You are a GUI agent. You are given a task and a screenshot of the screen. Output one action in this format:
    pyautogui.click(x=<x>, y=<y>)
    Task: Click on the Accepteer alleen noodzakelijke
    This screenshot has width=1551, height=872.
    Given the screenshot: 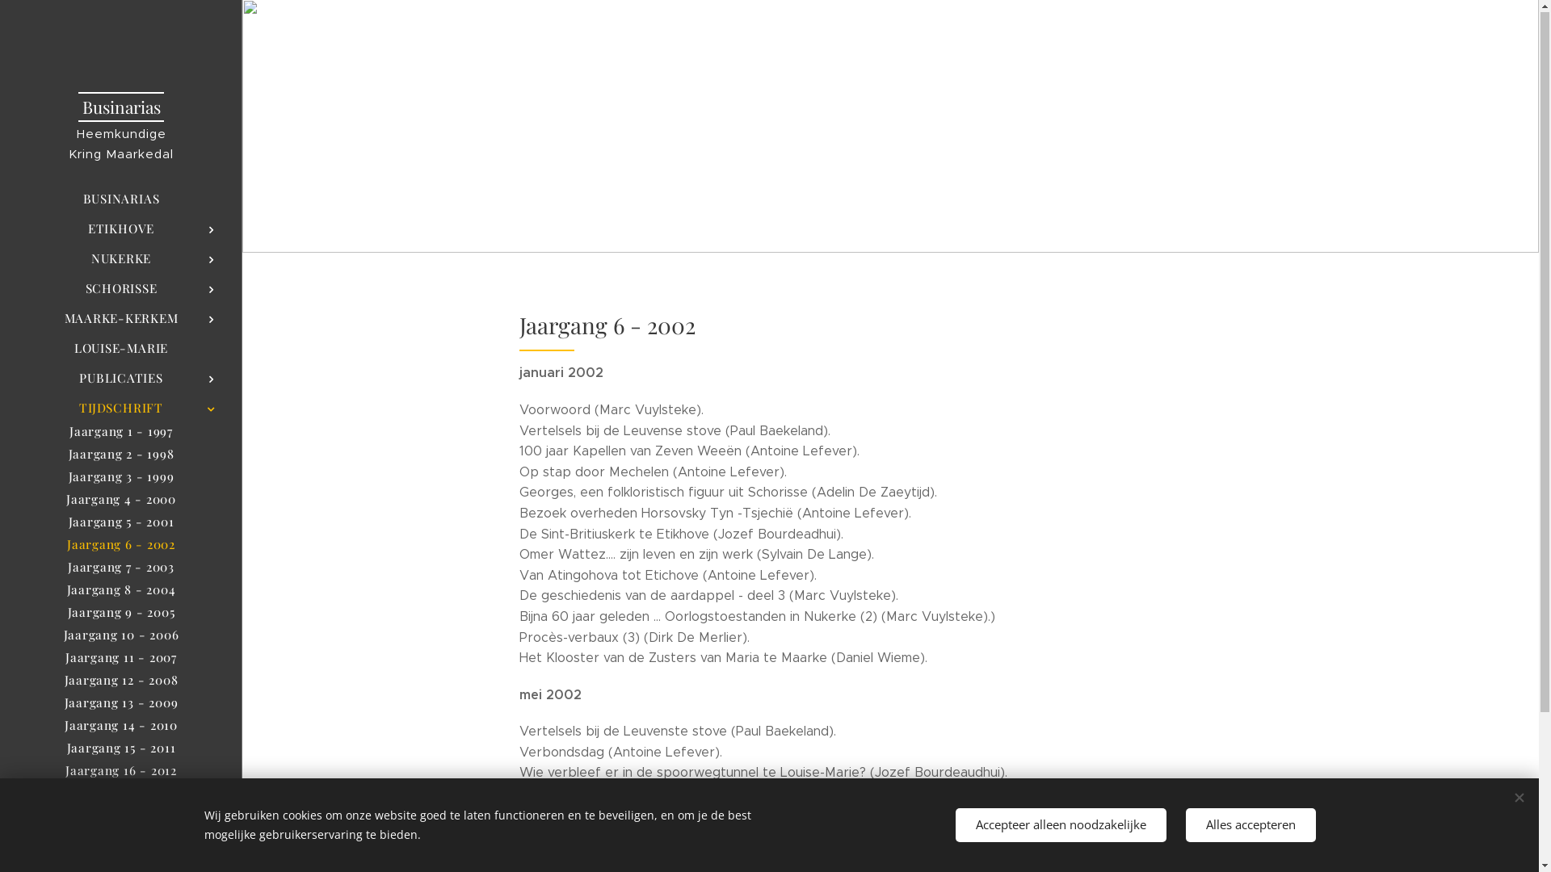 What is the action you would take?
    pyautogui.click(x=1060, y=825)
    